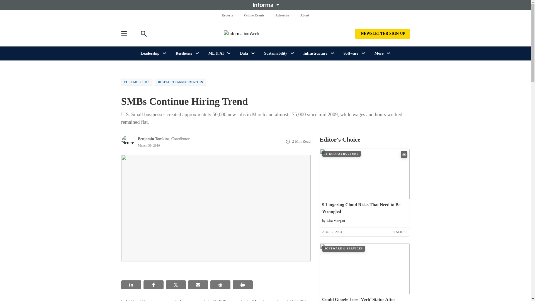 Image resolution: width=535 pixels, height=301 pixels. I want to click on NEWSLETTER SIGN-UP, so click(382, 33).